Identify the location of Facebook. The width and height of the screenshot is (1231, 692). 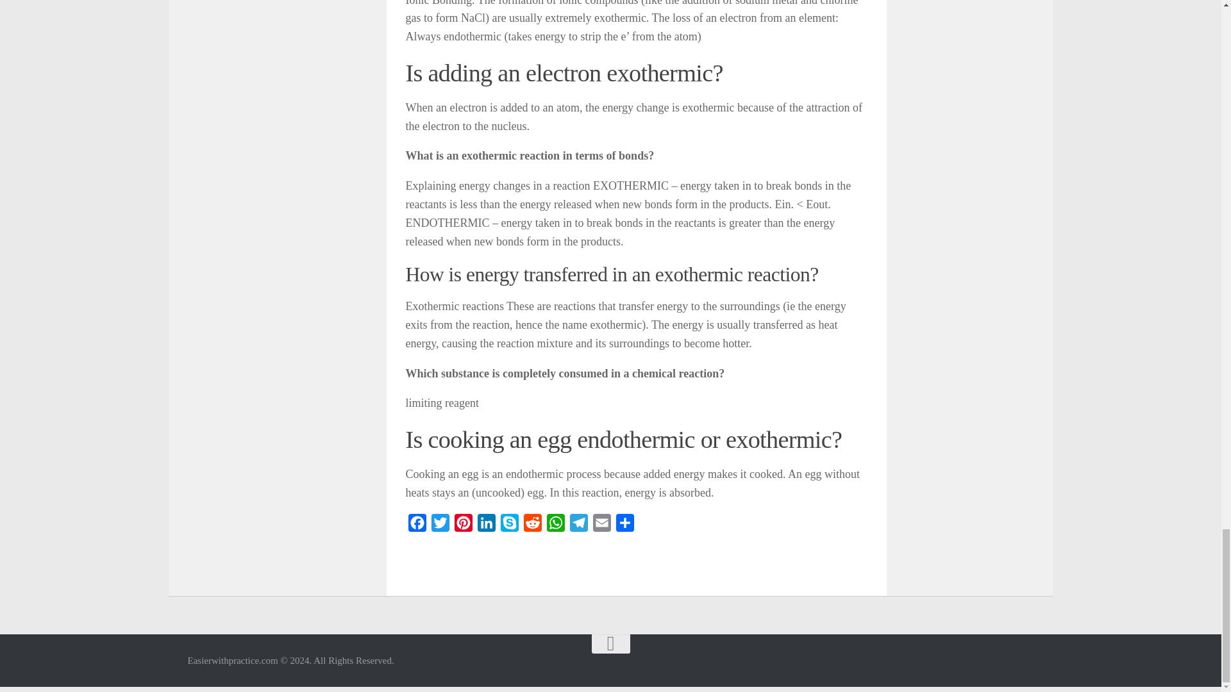
(417, 525).